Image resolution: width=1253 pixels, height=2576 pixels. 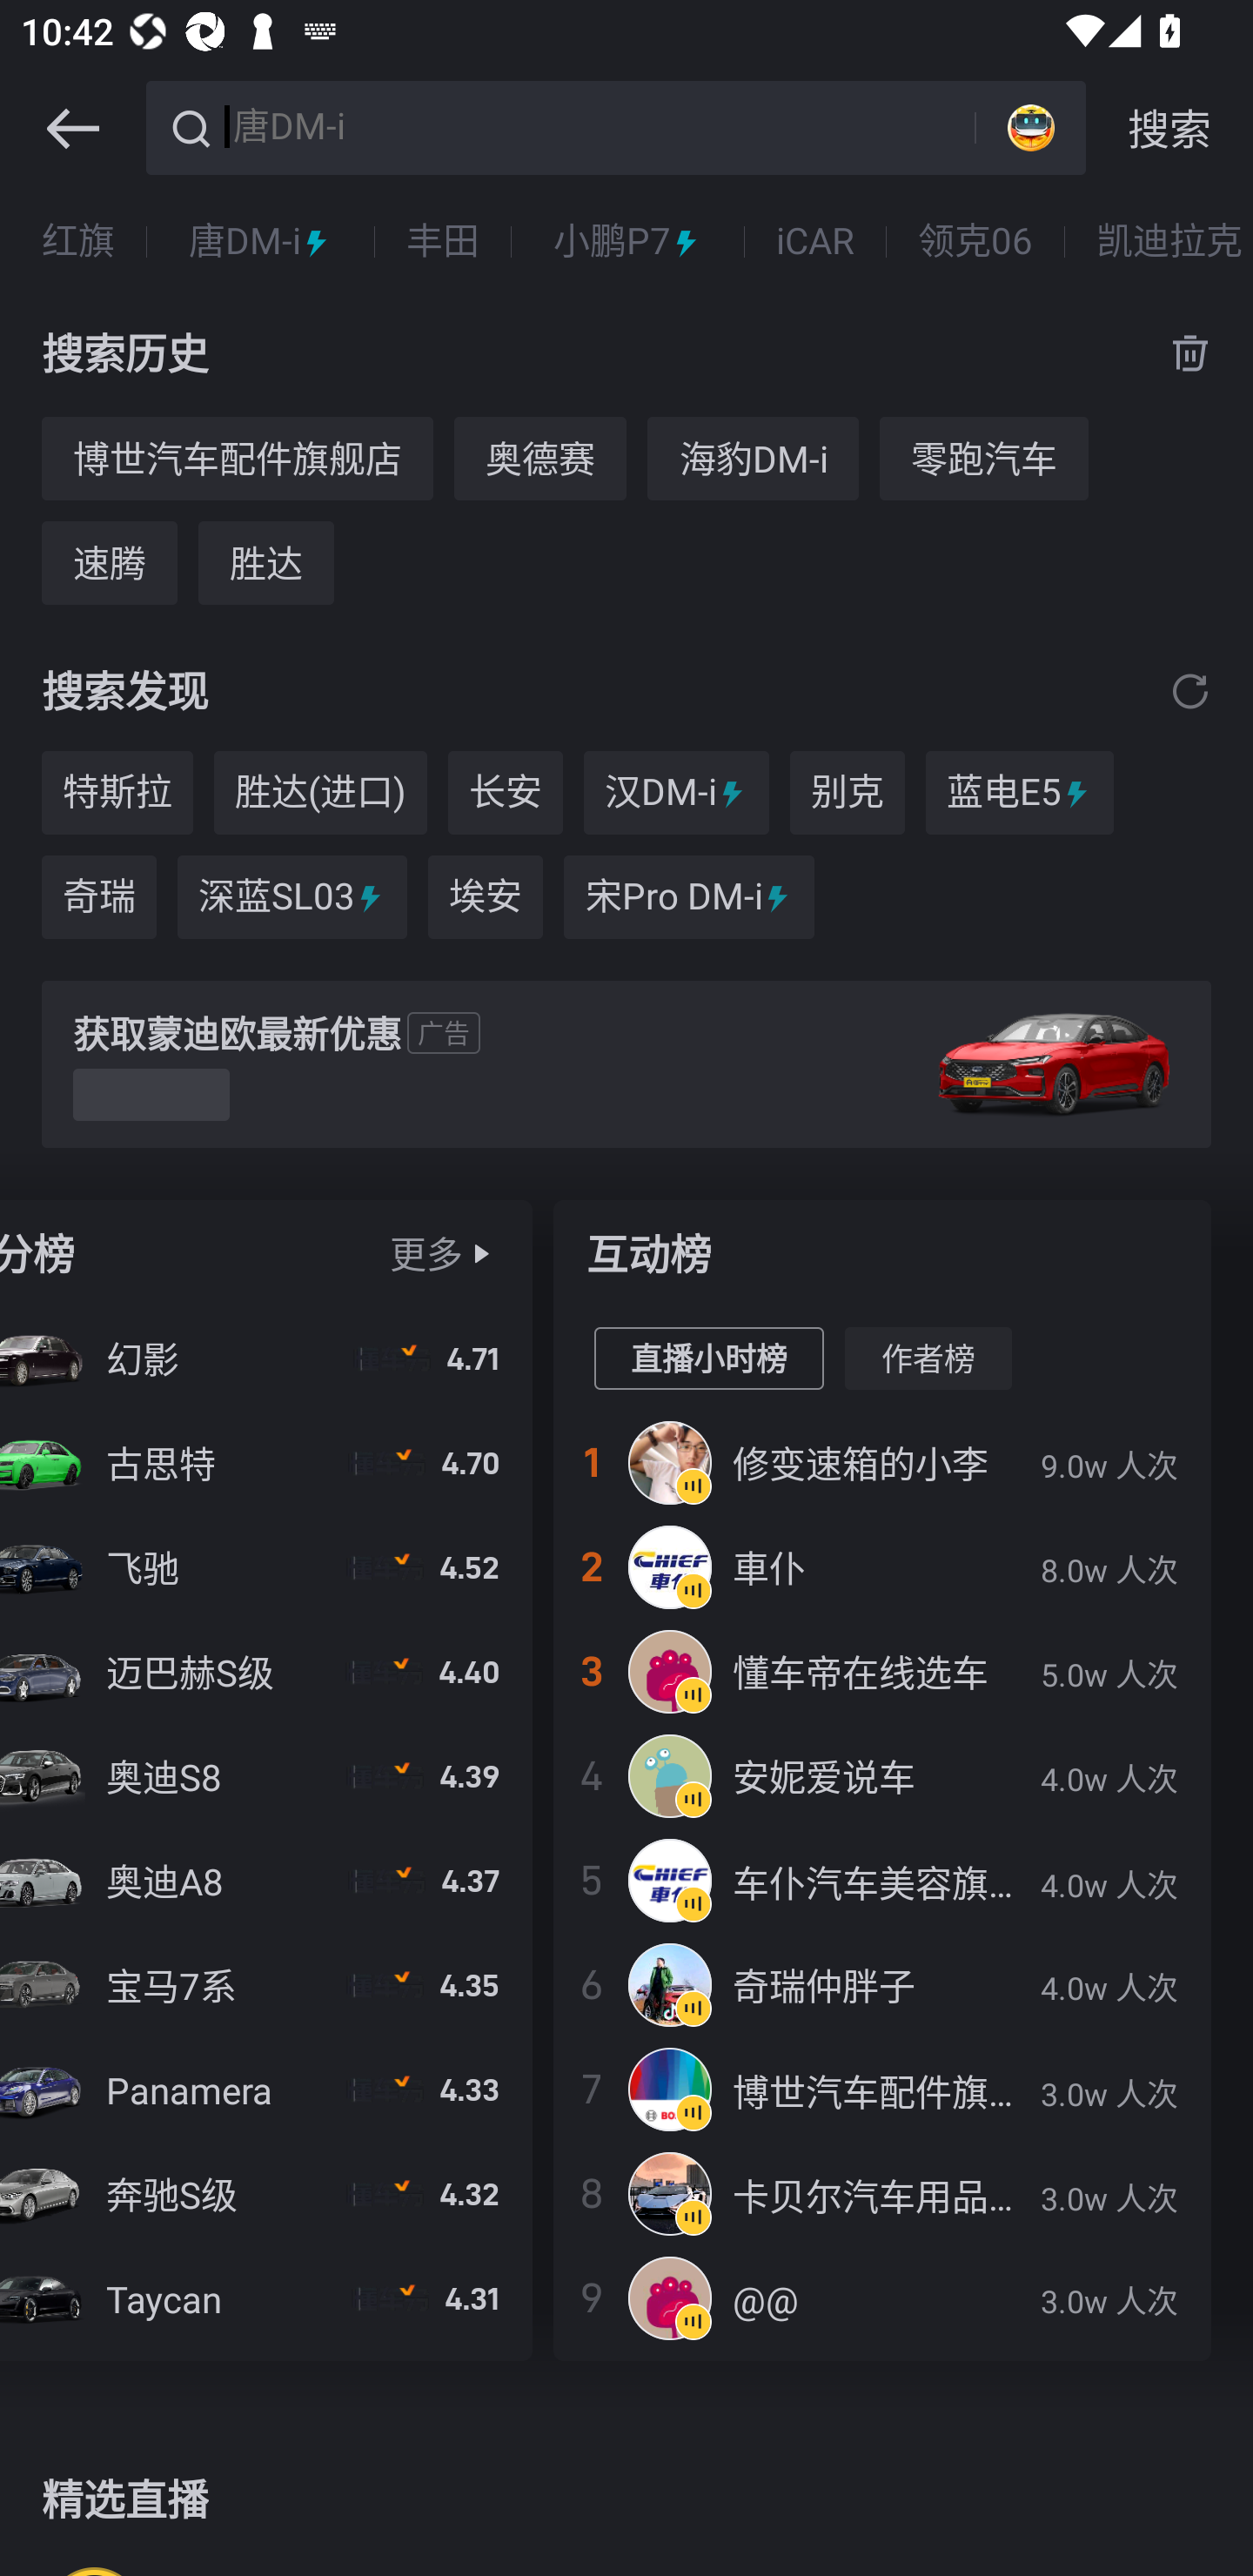 I want to click on 唐DM-i, so click(x=260, y=242).